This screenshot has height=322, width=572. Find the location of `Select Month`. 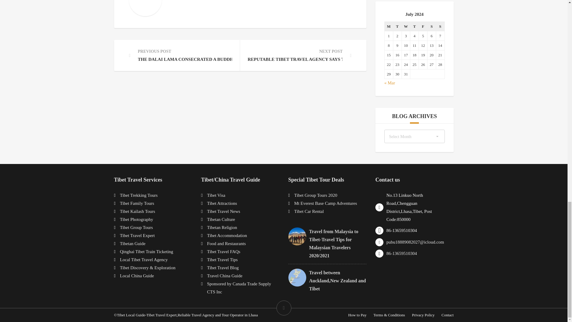

Select Month is located at coordinates (415, 136).